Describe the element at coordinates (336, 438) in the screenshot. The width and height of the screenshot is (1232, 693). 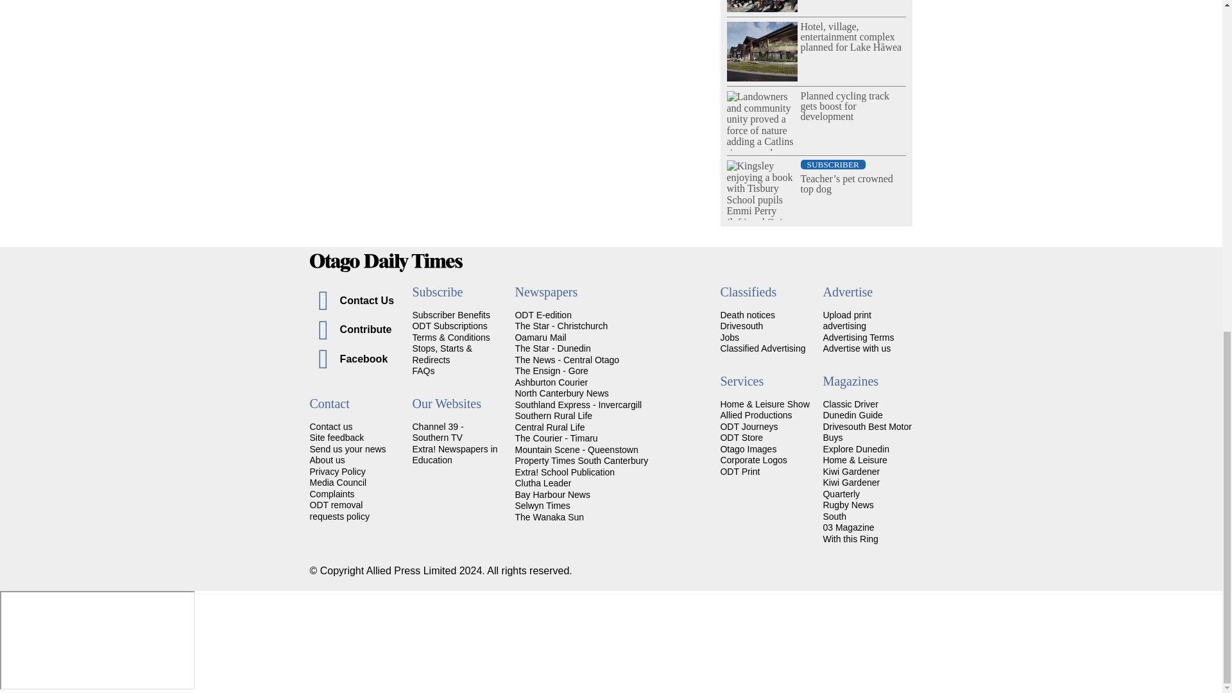
I see `Let us know what you think` at that location.